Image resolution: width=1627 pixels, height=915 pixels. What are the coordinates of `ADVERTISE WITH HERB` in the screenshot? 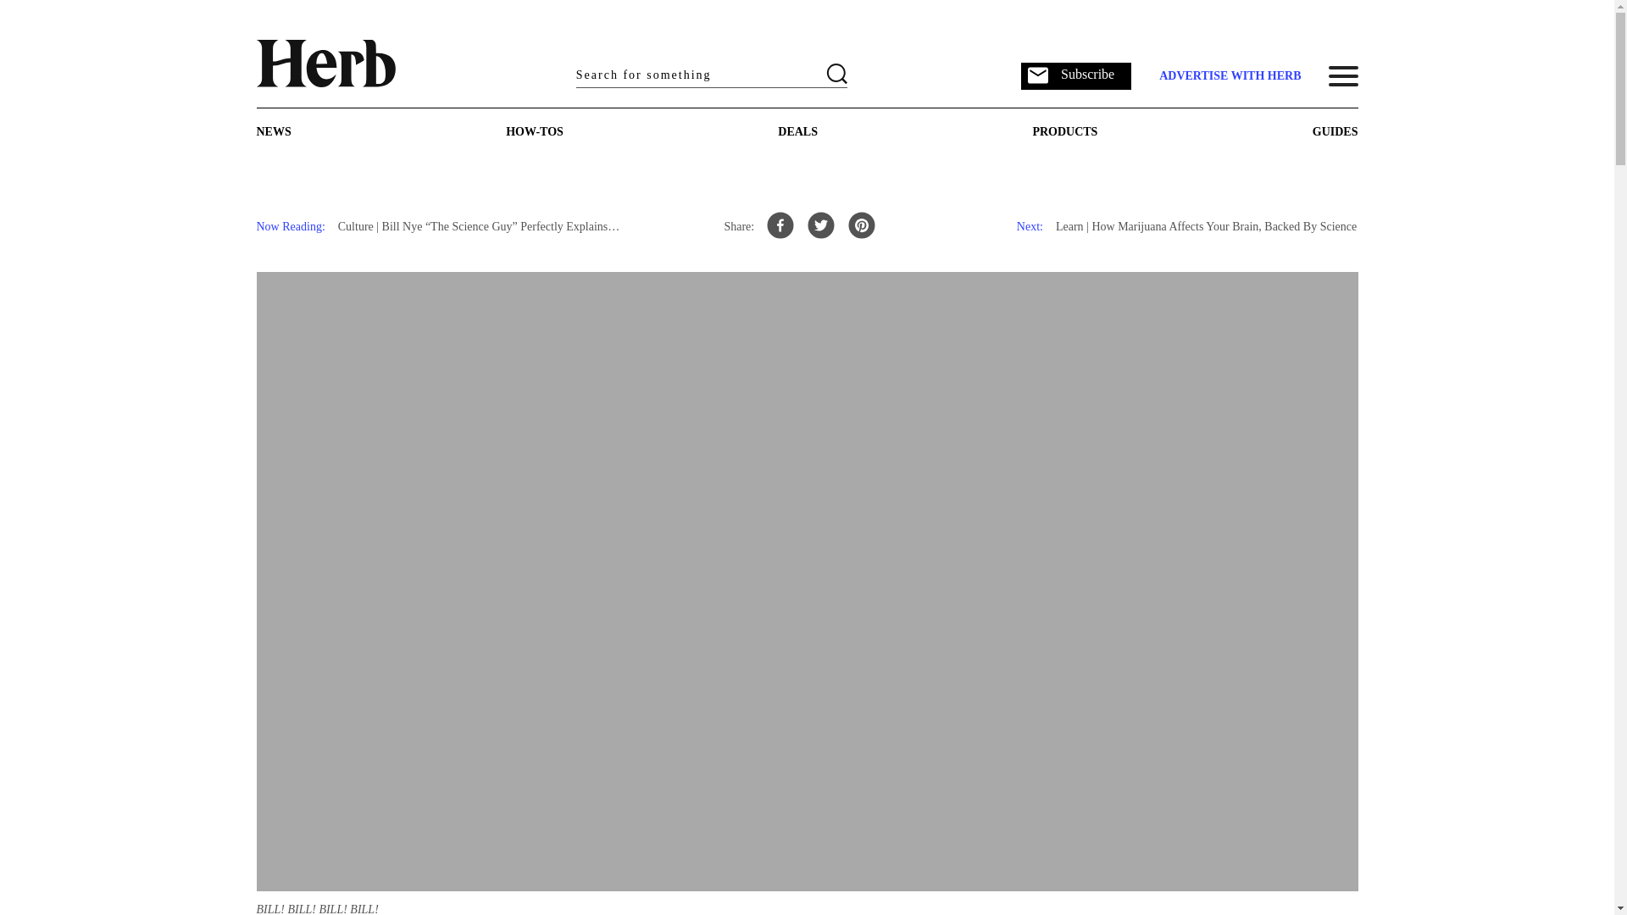 It's located at (1229, 76).